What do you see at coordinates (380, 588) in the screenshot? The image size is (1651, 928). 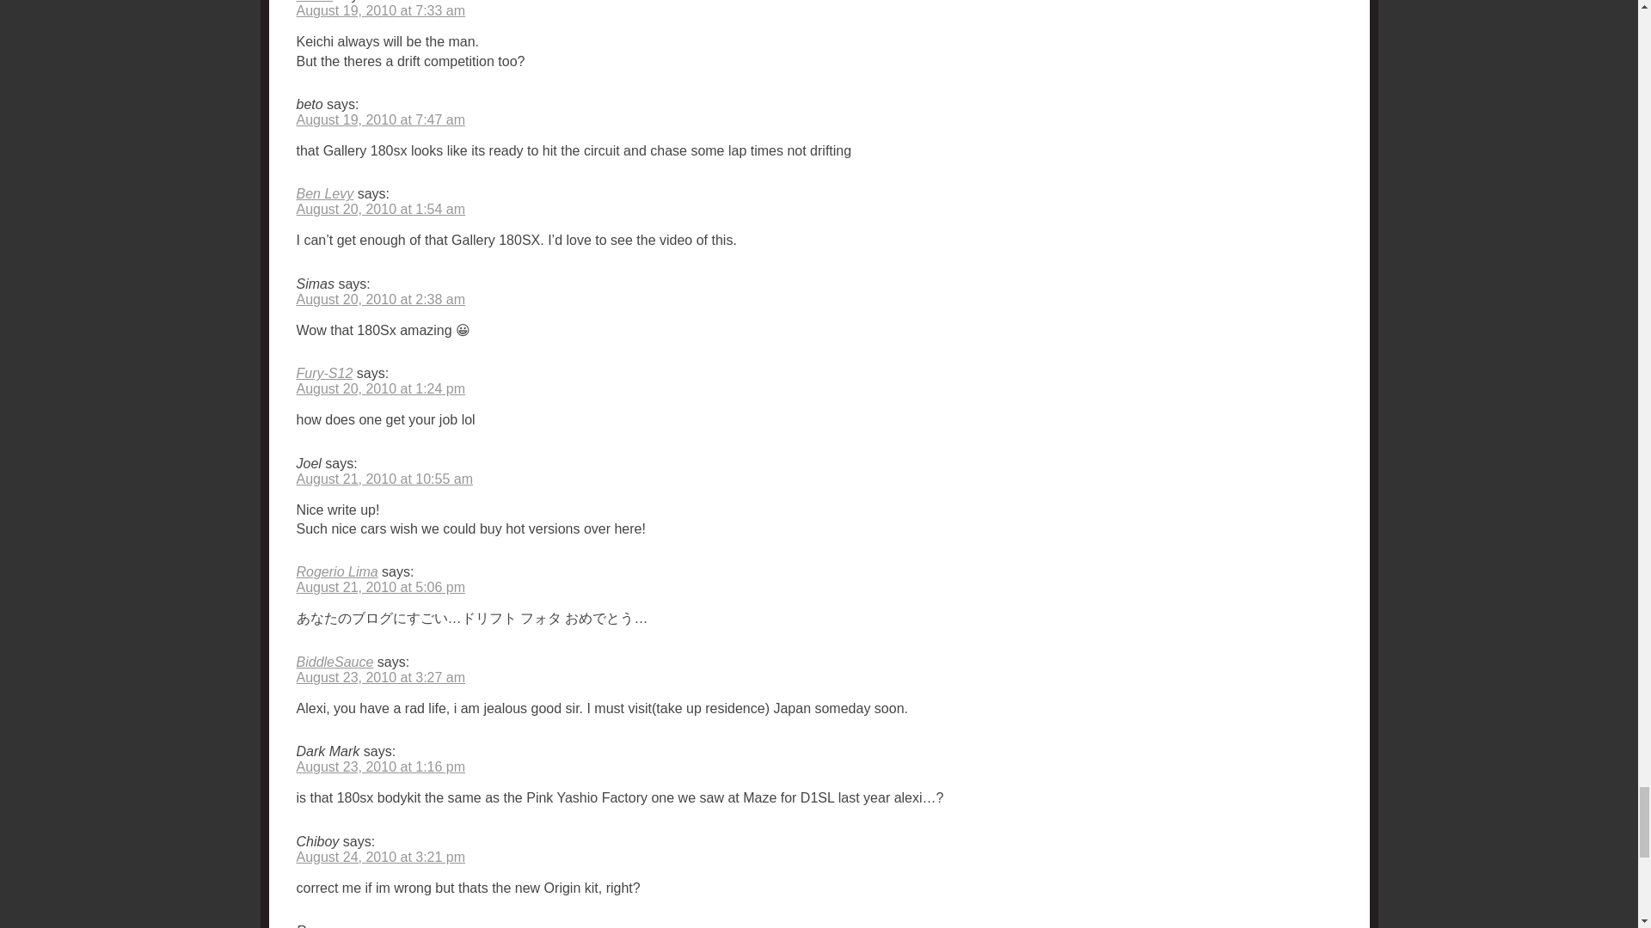 I see `August 21, 2010 at 5:06 pm` at bounding box center [380, 588].